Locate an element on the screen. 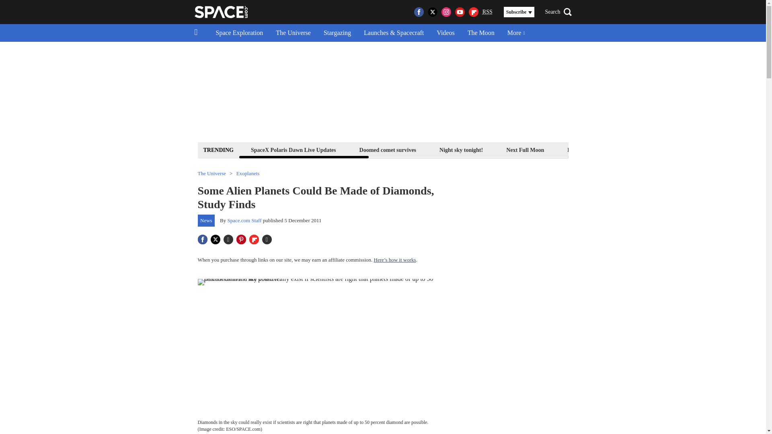  The Universe is located at coordinates (294, 33).